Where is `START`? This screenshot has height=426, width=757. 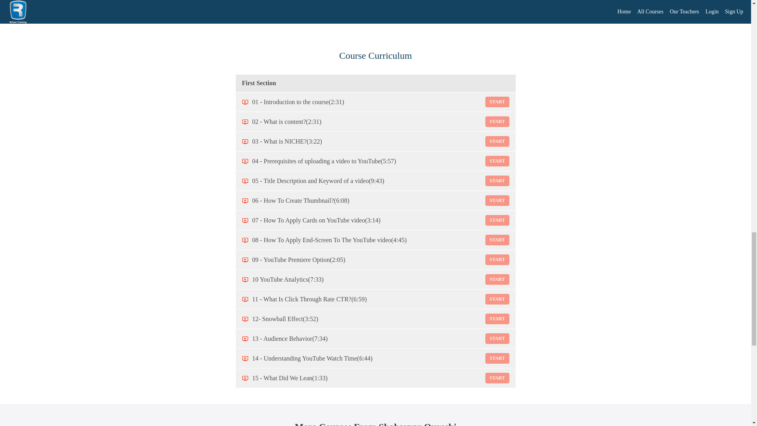
START is located at coordinates (497, 102).